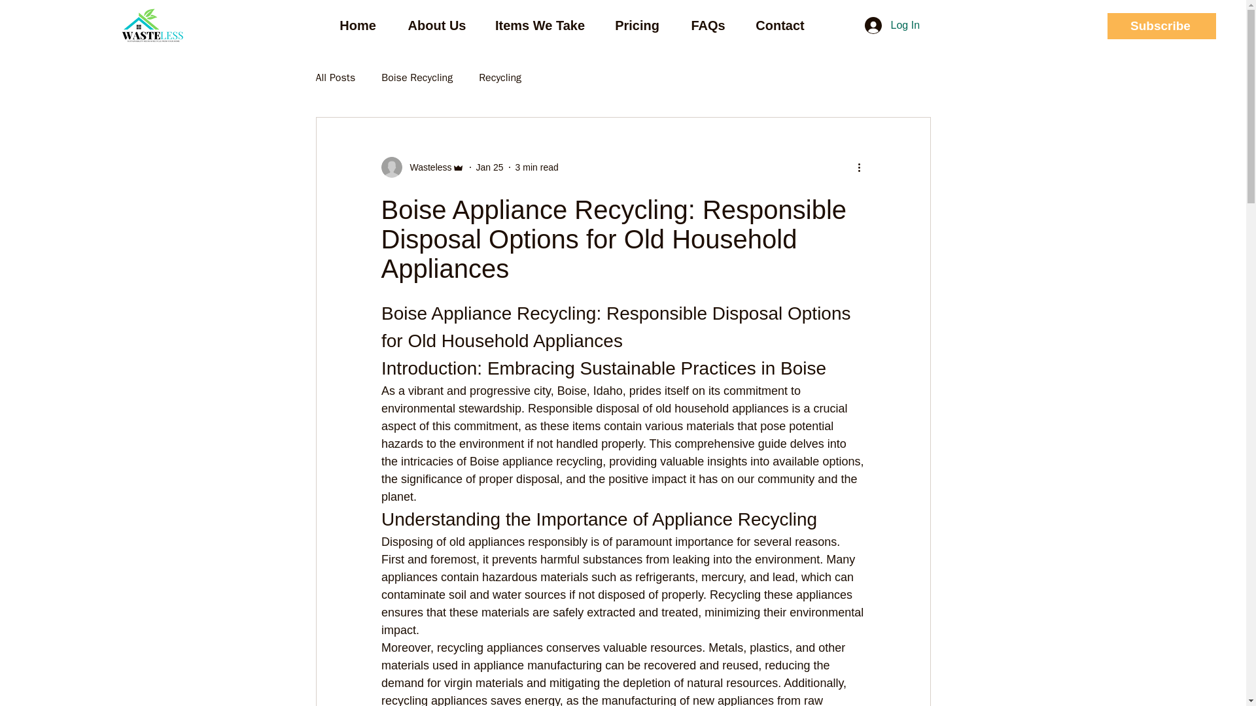 The height and width of the screenshot is (706, 1256). Describe the element at coordinates (421, 167) in the screenshot. I see `Wasteless` at that location.